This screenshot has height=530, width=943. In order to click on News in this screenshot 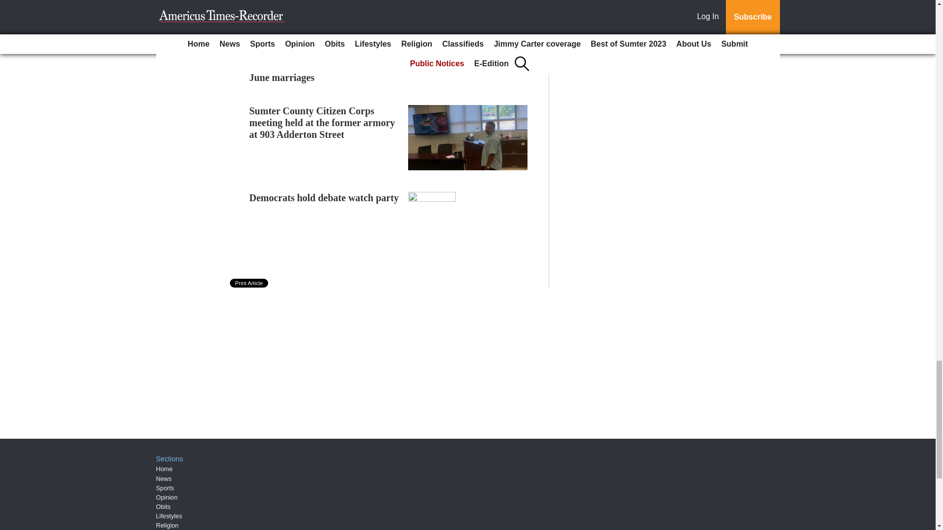, I will do `click(164, 478)`.